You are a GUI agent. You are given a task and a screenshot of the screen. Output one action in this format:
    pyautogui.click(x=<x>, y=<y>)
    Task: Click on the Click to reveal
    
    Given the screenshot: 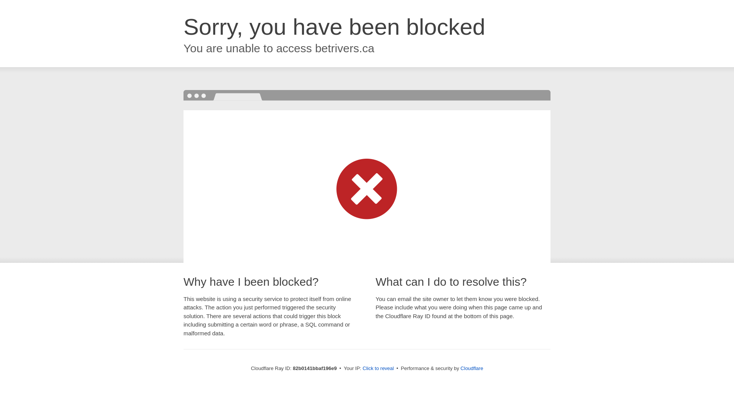 What is the action you would take?
    pyautogui.click(x=378, y=369)
    